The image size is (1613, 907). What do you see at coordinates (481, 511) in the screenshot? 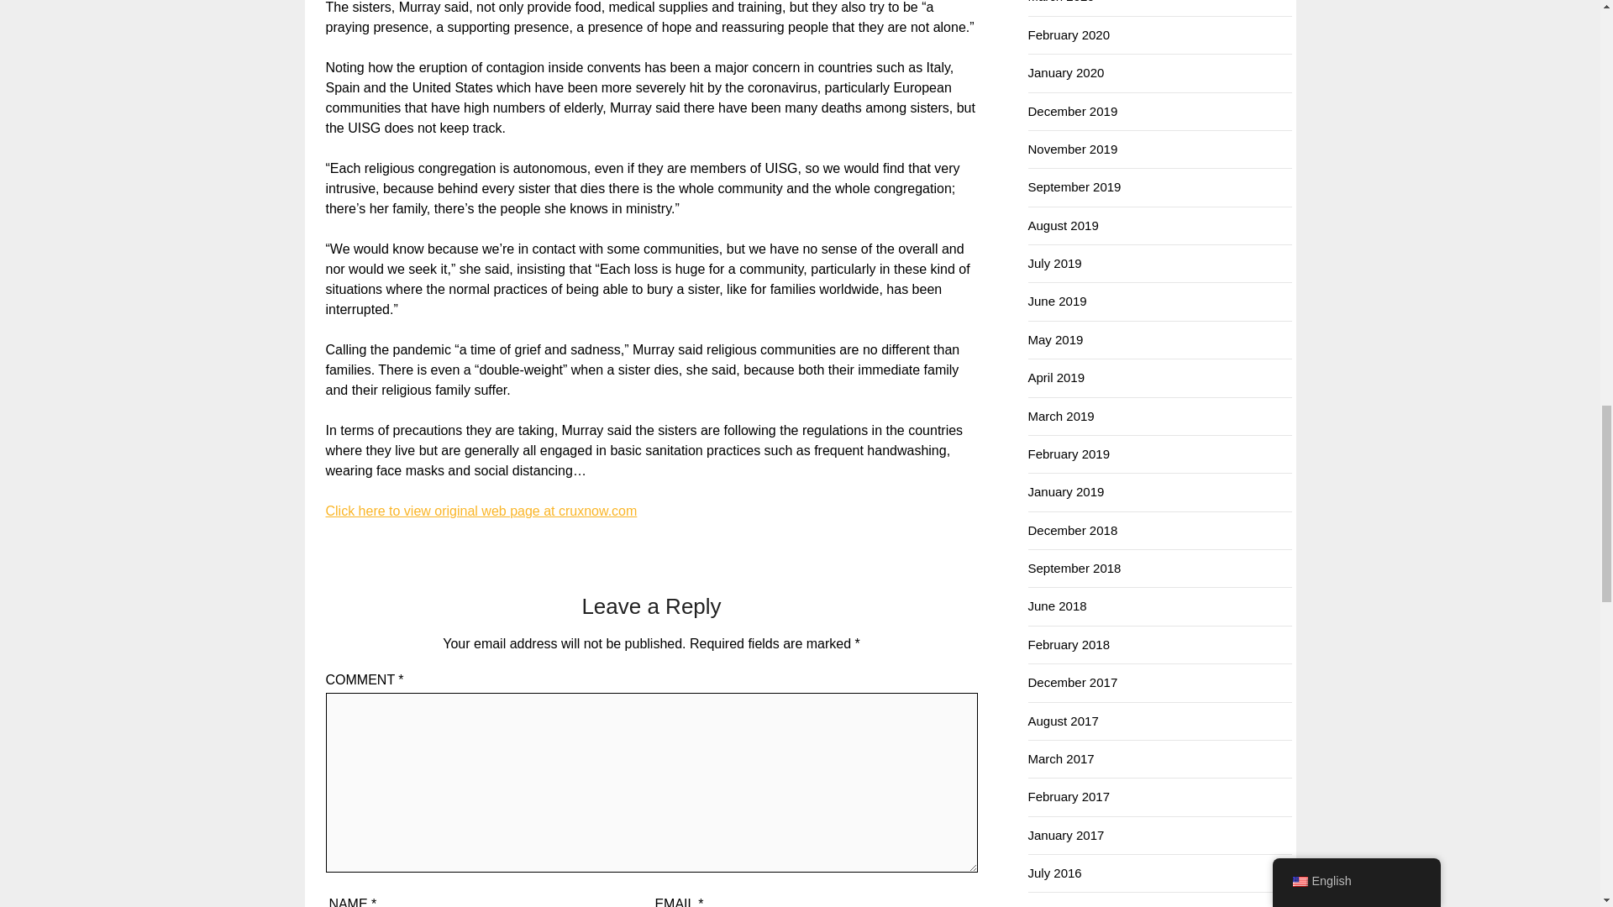
I see `Click here to view original web page at cruxnow.com` at bounding box center [481, 511].